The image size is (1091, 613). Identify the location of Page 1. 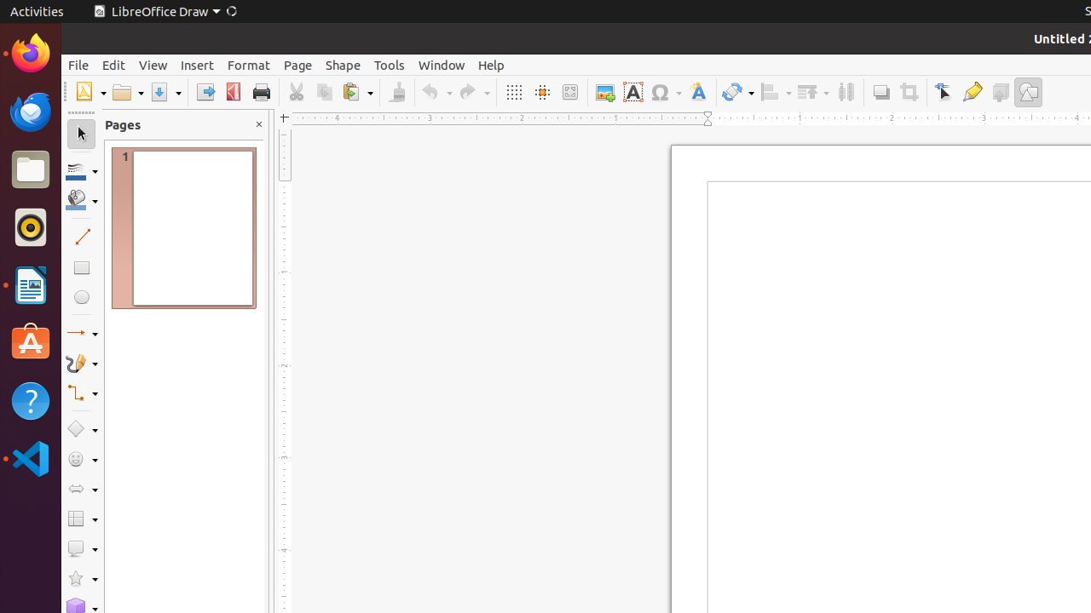
(184, 228).